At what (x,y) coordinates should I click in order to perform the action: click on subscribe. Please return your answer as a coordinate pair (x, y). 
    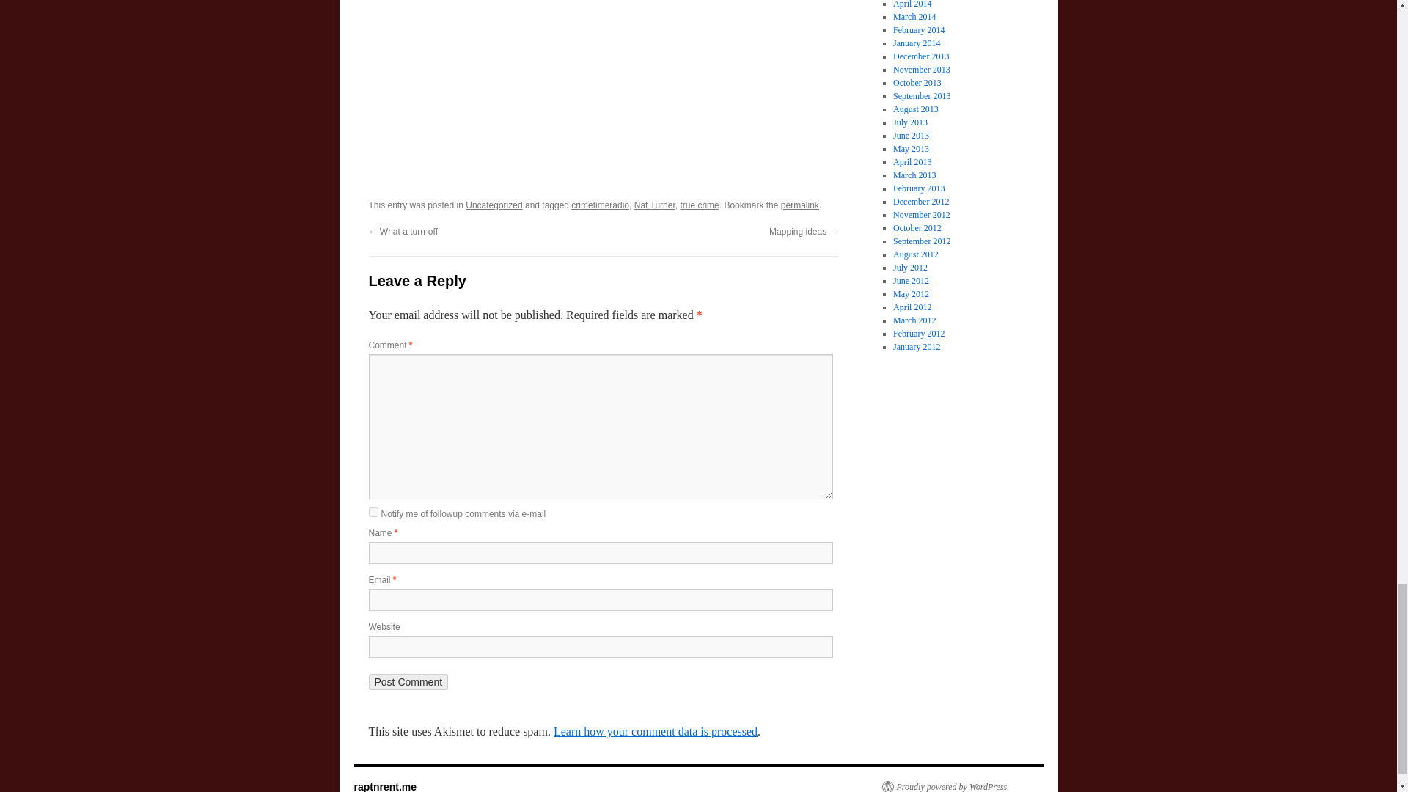
    Looking at the image, I should click on (373, 512).